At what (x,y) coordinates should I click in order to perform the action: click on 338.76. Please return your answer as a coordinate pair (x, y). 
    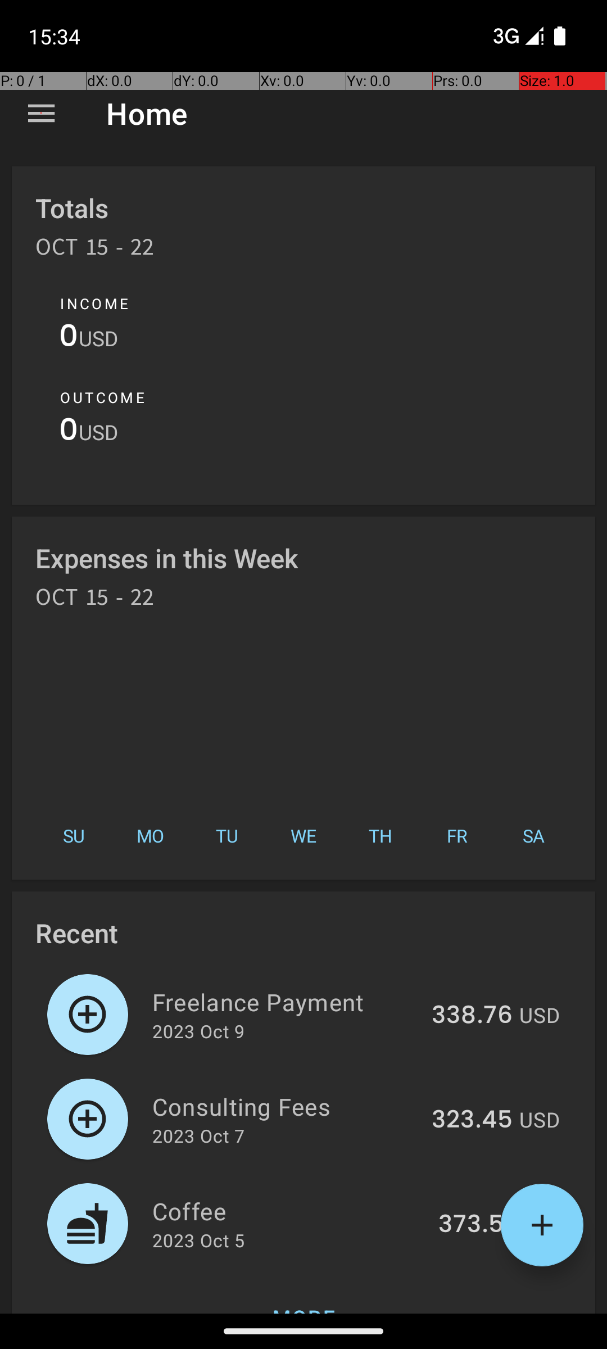
    Looking at the image, I should click on (472, 1016).